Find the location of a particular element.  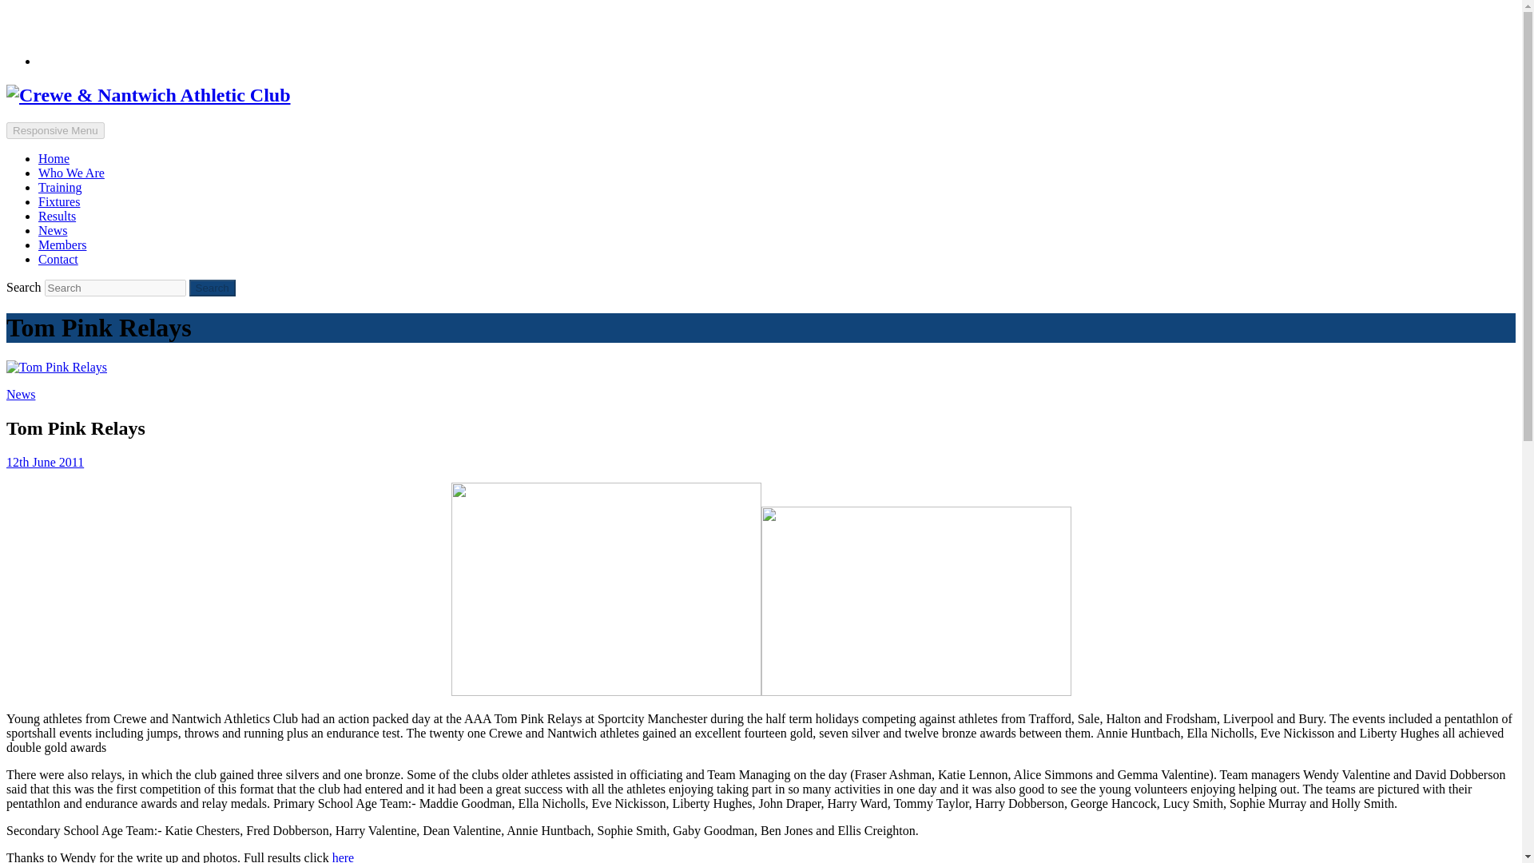

Contact is located at coordinates (58, 259).